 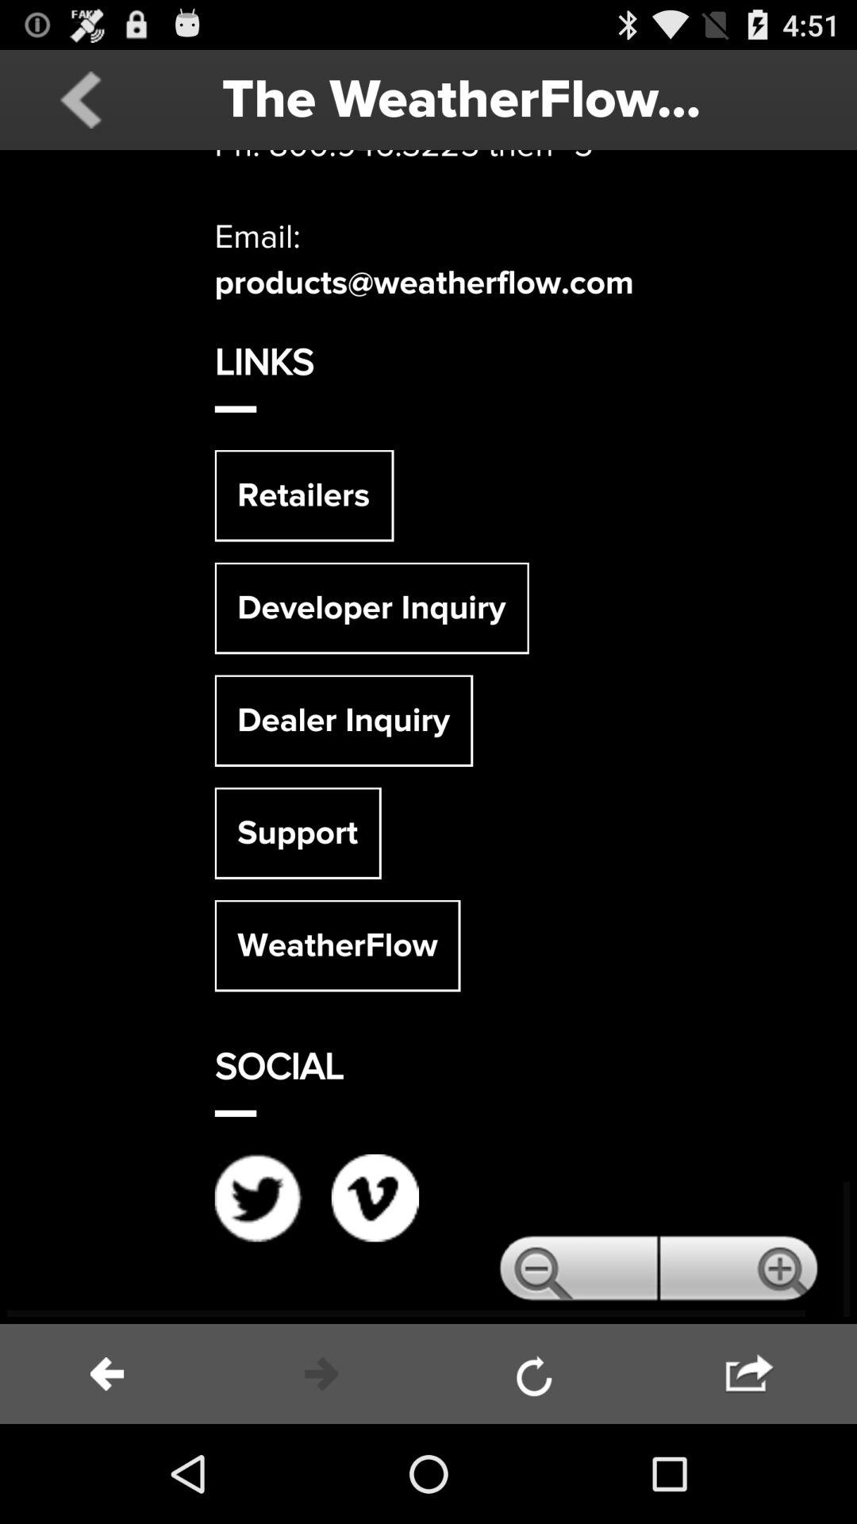 What do you see at coordinates (750, 1374) in the screenshot?
I see `go to next page` at bounding box center [750, 1374].